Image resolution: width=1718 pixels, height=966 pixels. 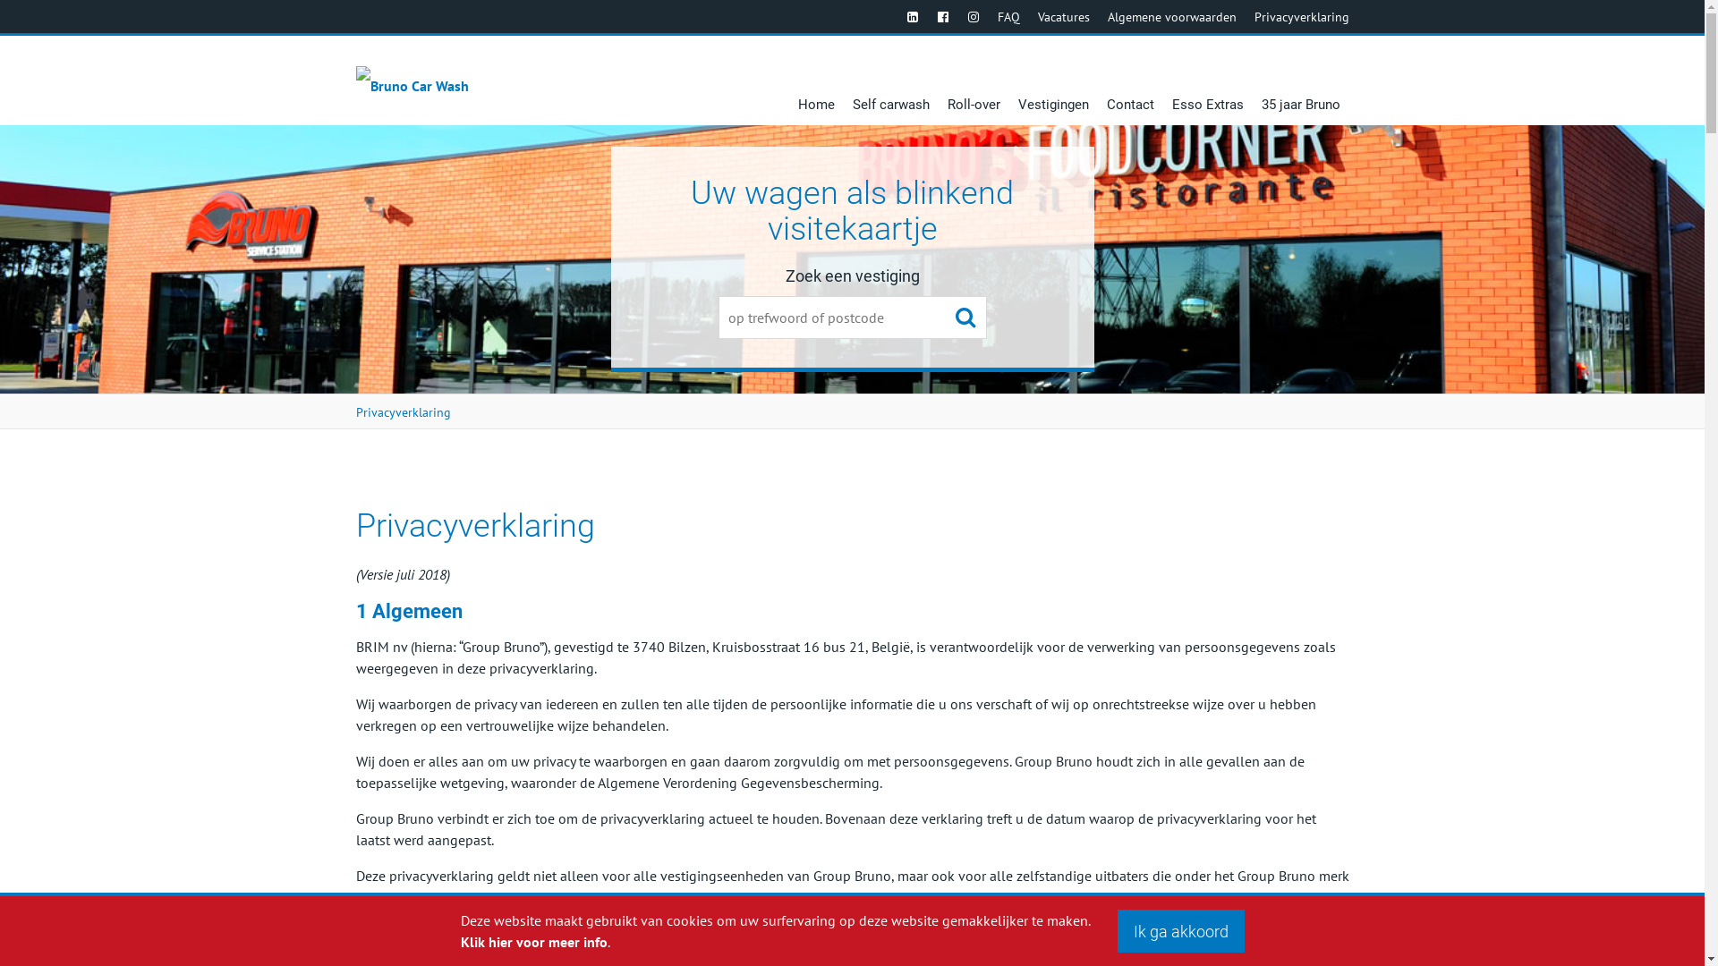 What do you see at coordinates (1129, 80) in the screenshot?
I see `Contact` at bounding box center [1129, 80].